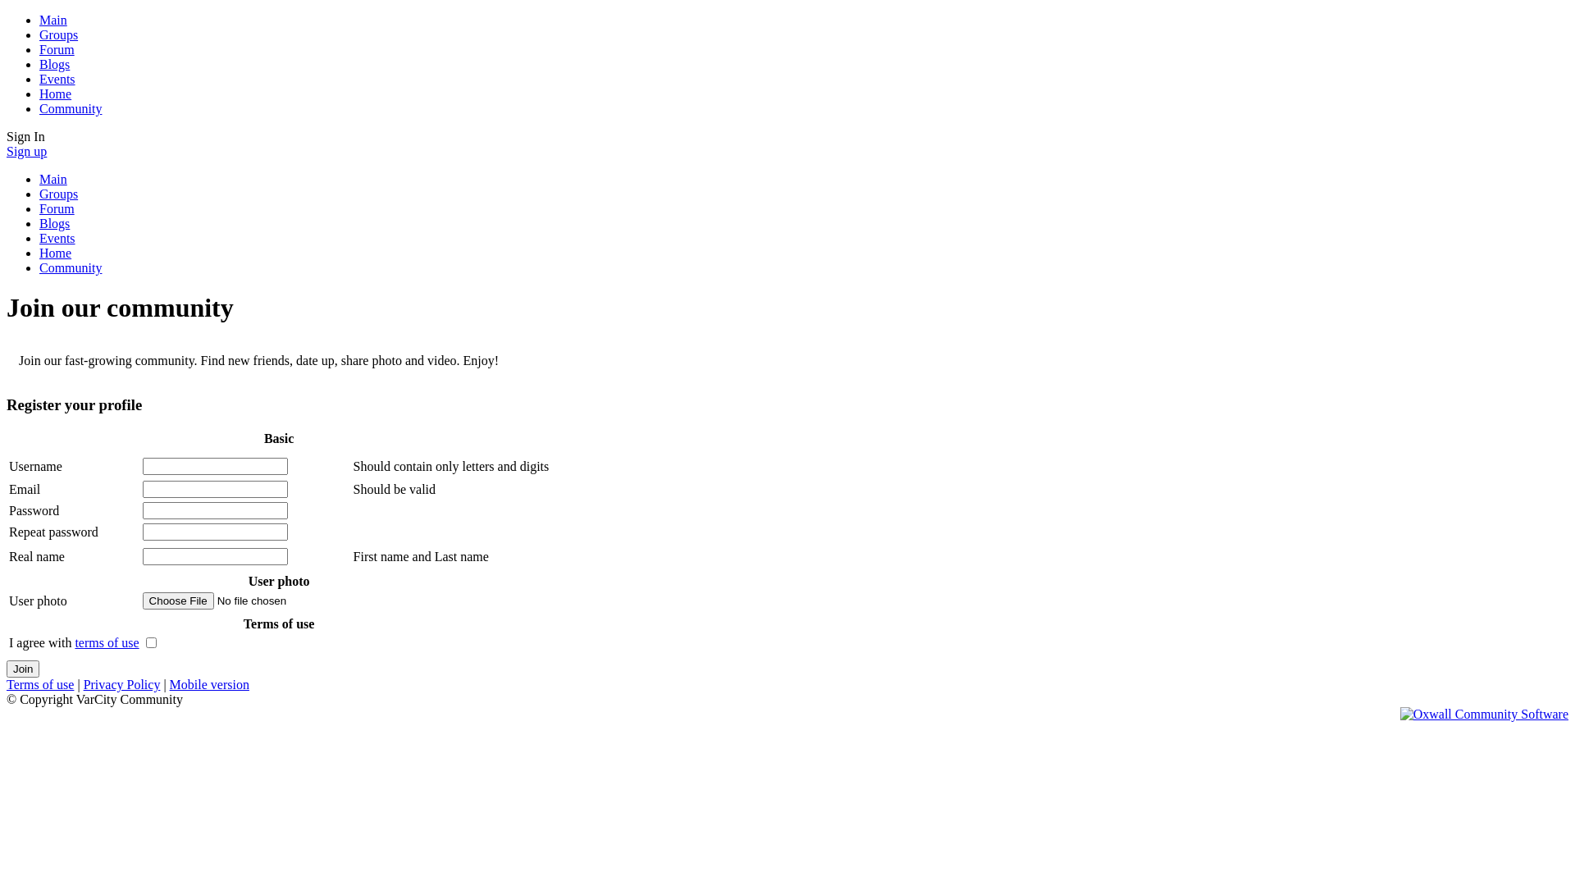  Describe the element at coordinates (54, 223) in the screenshot. I see `Blogs` at that location.